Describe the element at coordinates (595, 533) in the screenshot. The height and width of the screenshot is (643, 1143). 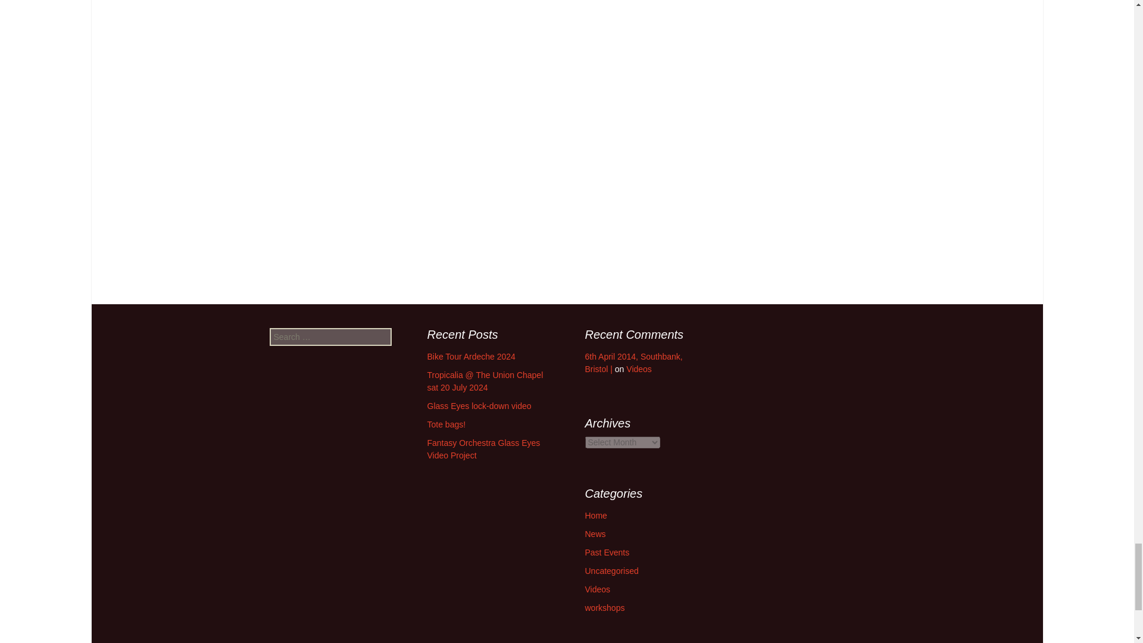
I see `News` at that location.